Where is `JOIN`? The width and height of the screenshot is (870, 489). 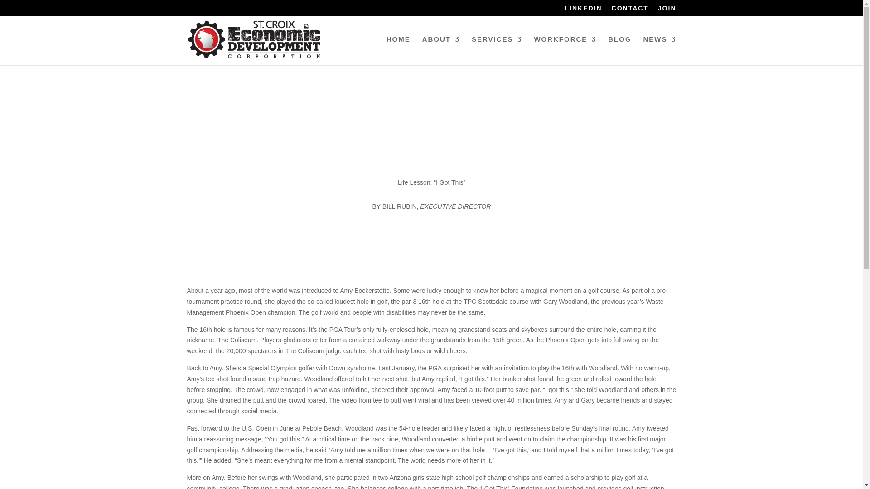
JOIN is located at coordinates (667, 10).